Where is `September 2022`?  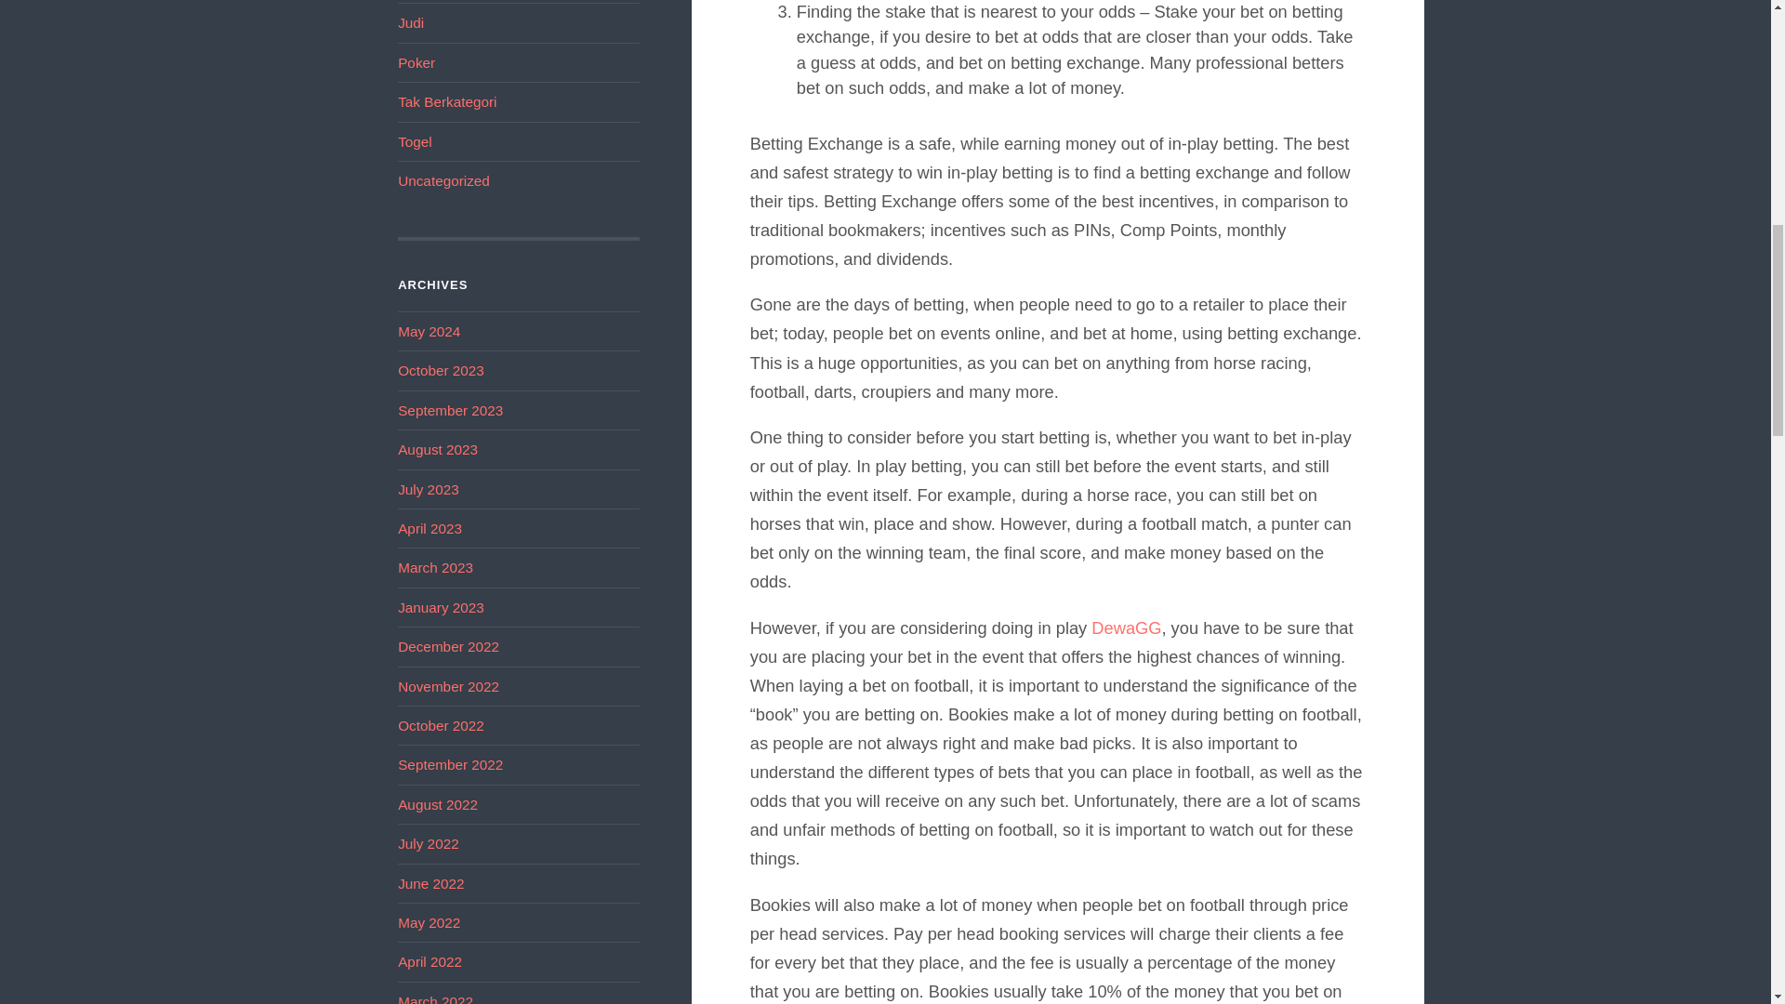
September 2022 is located at coordinates (450, 764).